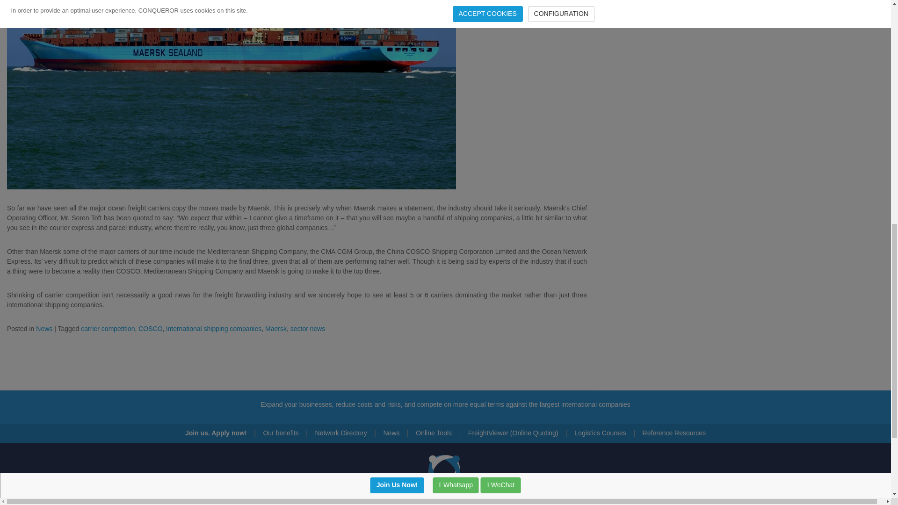  I want to click on international shipping companies, so click(213, 328).